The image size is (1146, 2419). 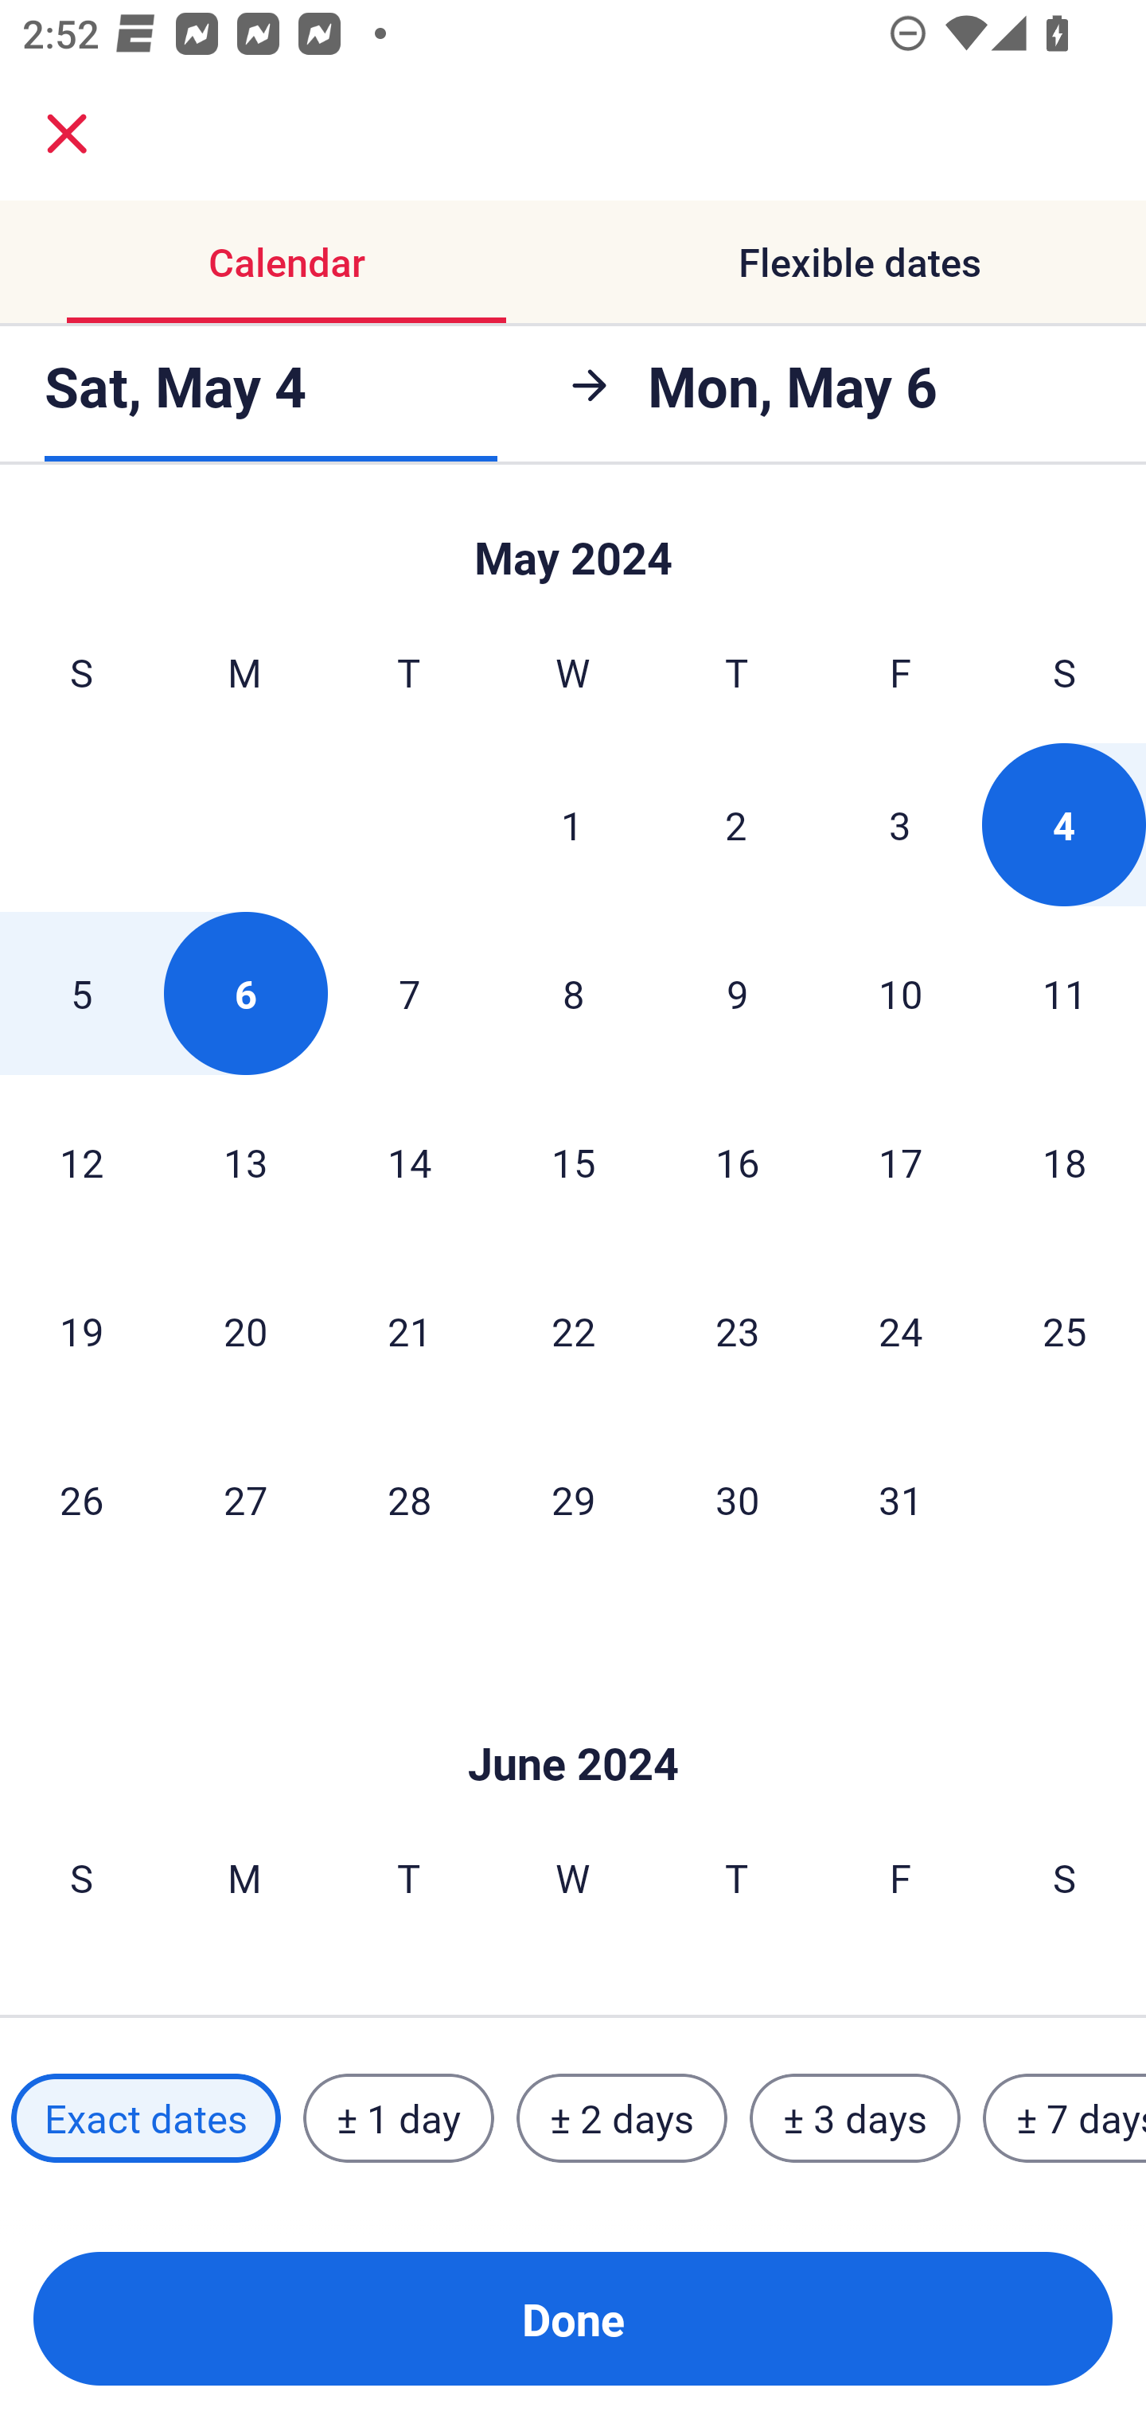 What do you see at coordinates (409, 1162) in the screenshot?
I see `14 Tuesday, May 14, 2024` at bounding box center [409, 1162].